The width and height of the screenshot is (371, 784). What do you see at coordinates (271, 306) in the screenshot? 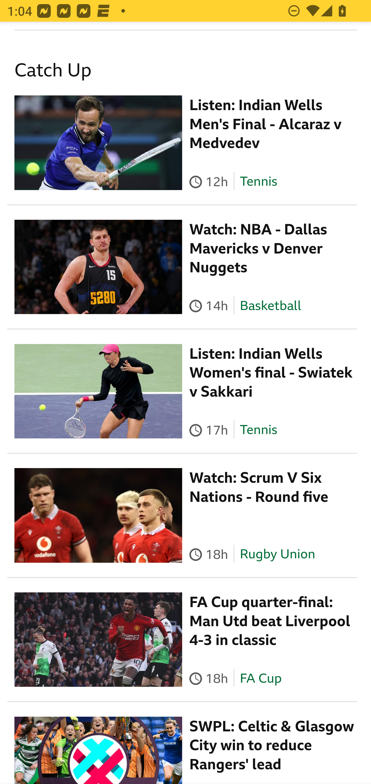
I see `Basketball` at bounding box center [271, 306].